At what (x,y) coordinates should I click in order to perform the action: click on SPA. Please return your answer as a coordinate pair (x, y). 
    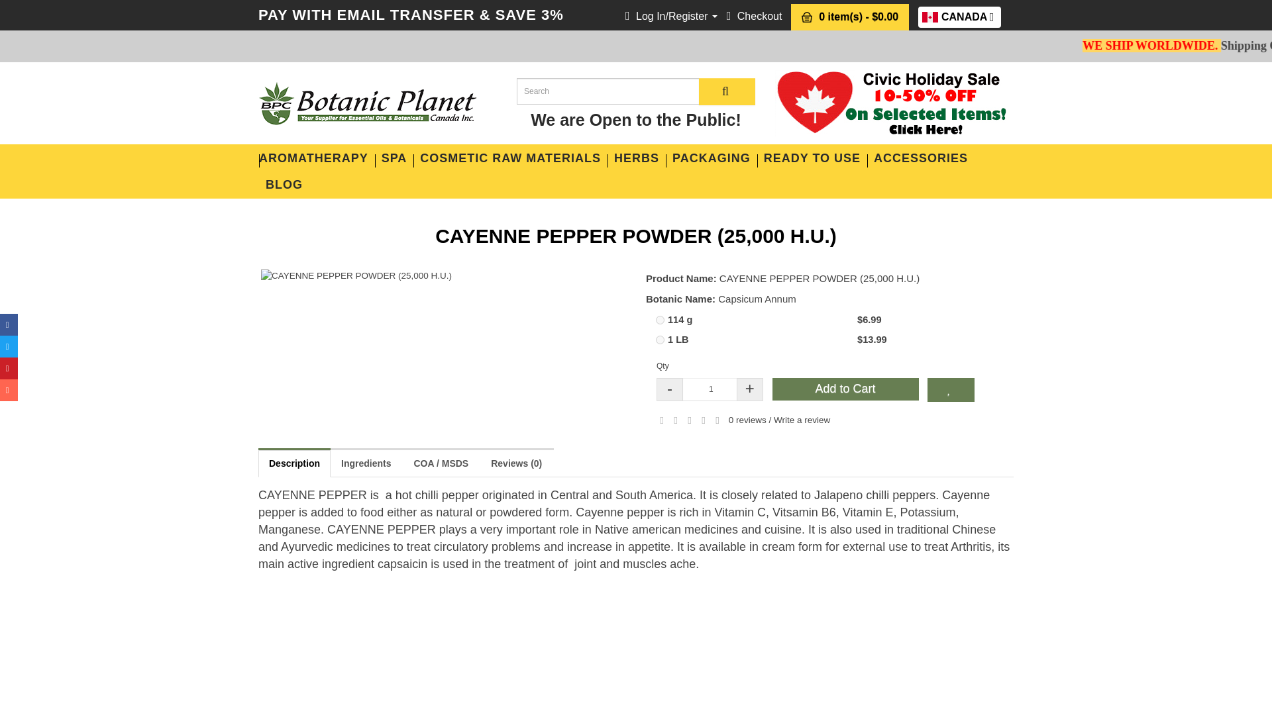
    Looking at the image, I should click on (395, 158).